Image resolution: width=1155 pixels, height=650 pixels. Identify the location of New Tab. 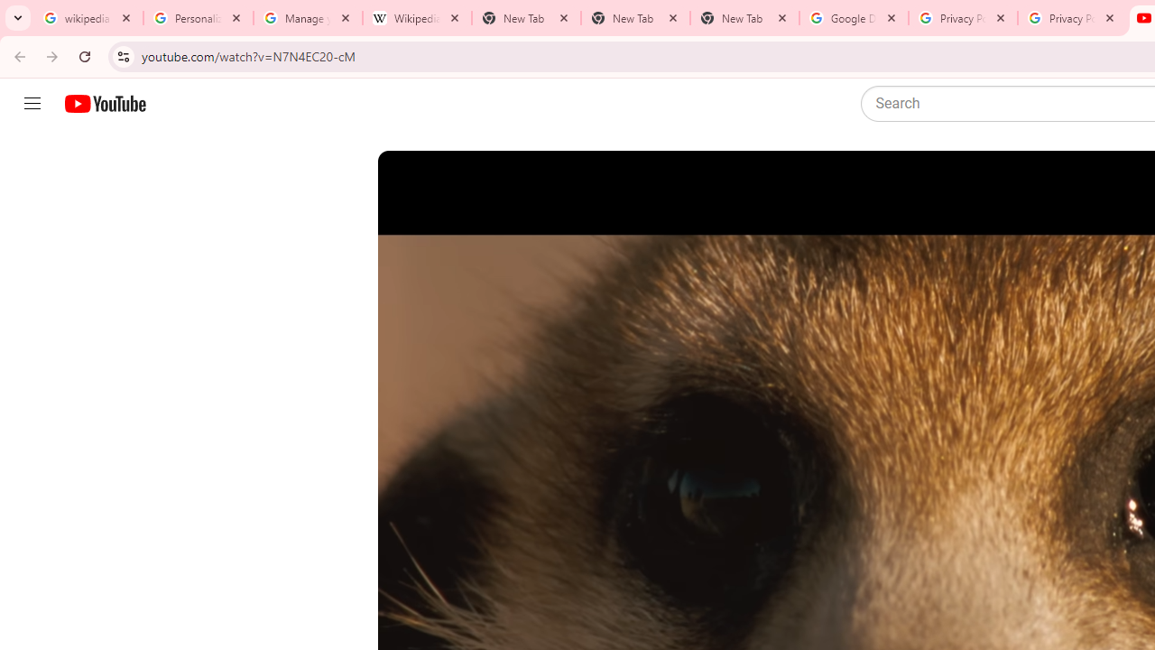
(744, 18).